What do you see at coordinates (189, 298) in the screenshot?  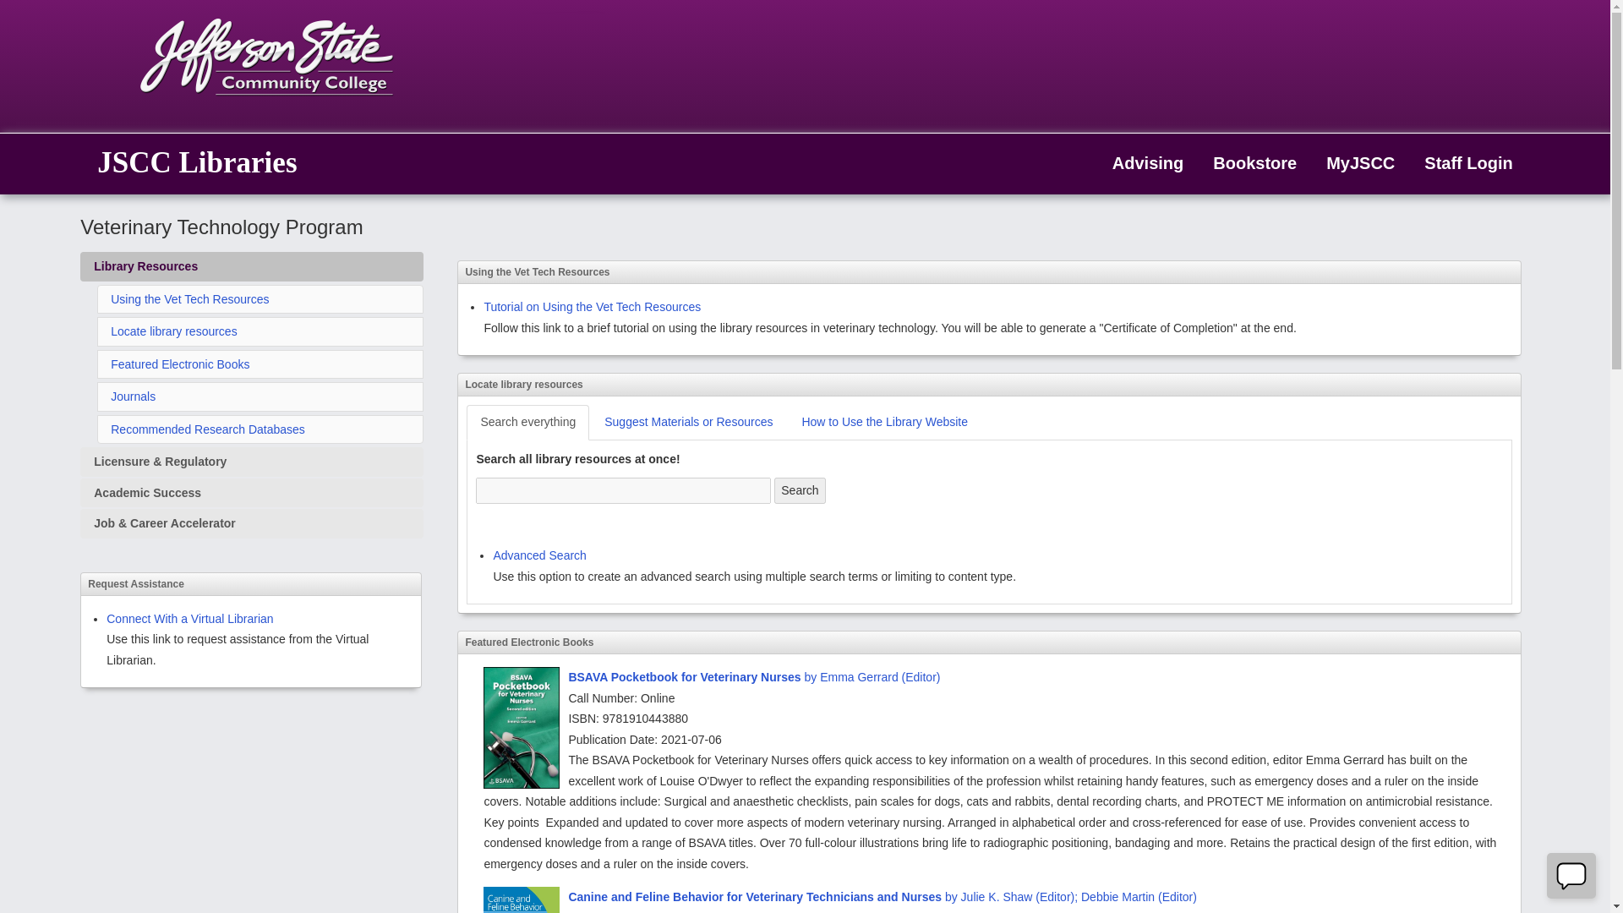 I see `Using the Vet Tech Resources` at bounding box center [189, 298].